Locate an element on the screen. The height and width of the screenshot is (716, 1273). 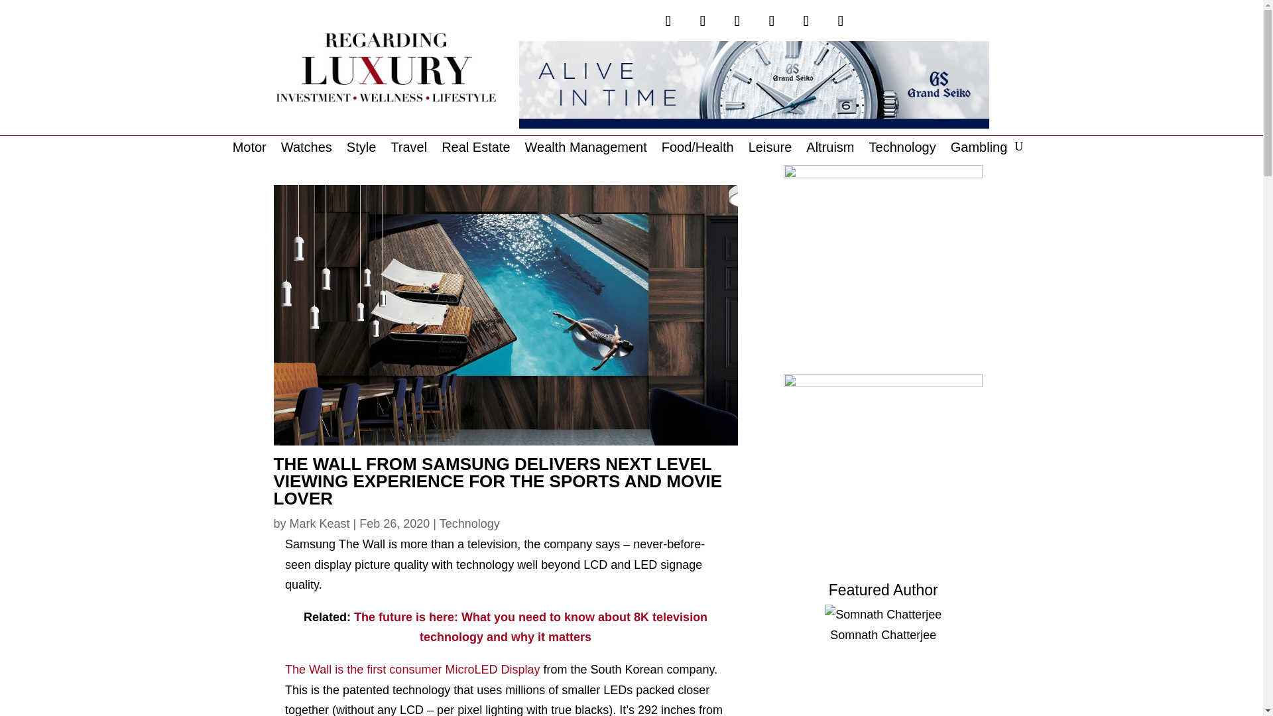
Follow on Facebook is located at coordinates (703, 21).